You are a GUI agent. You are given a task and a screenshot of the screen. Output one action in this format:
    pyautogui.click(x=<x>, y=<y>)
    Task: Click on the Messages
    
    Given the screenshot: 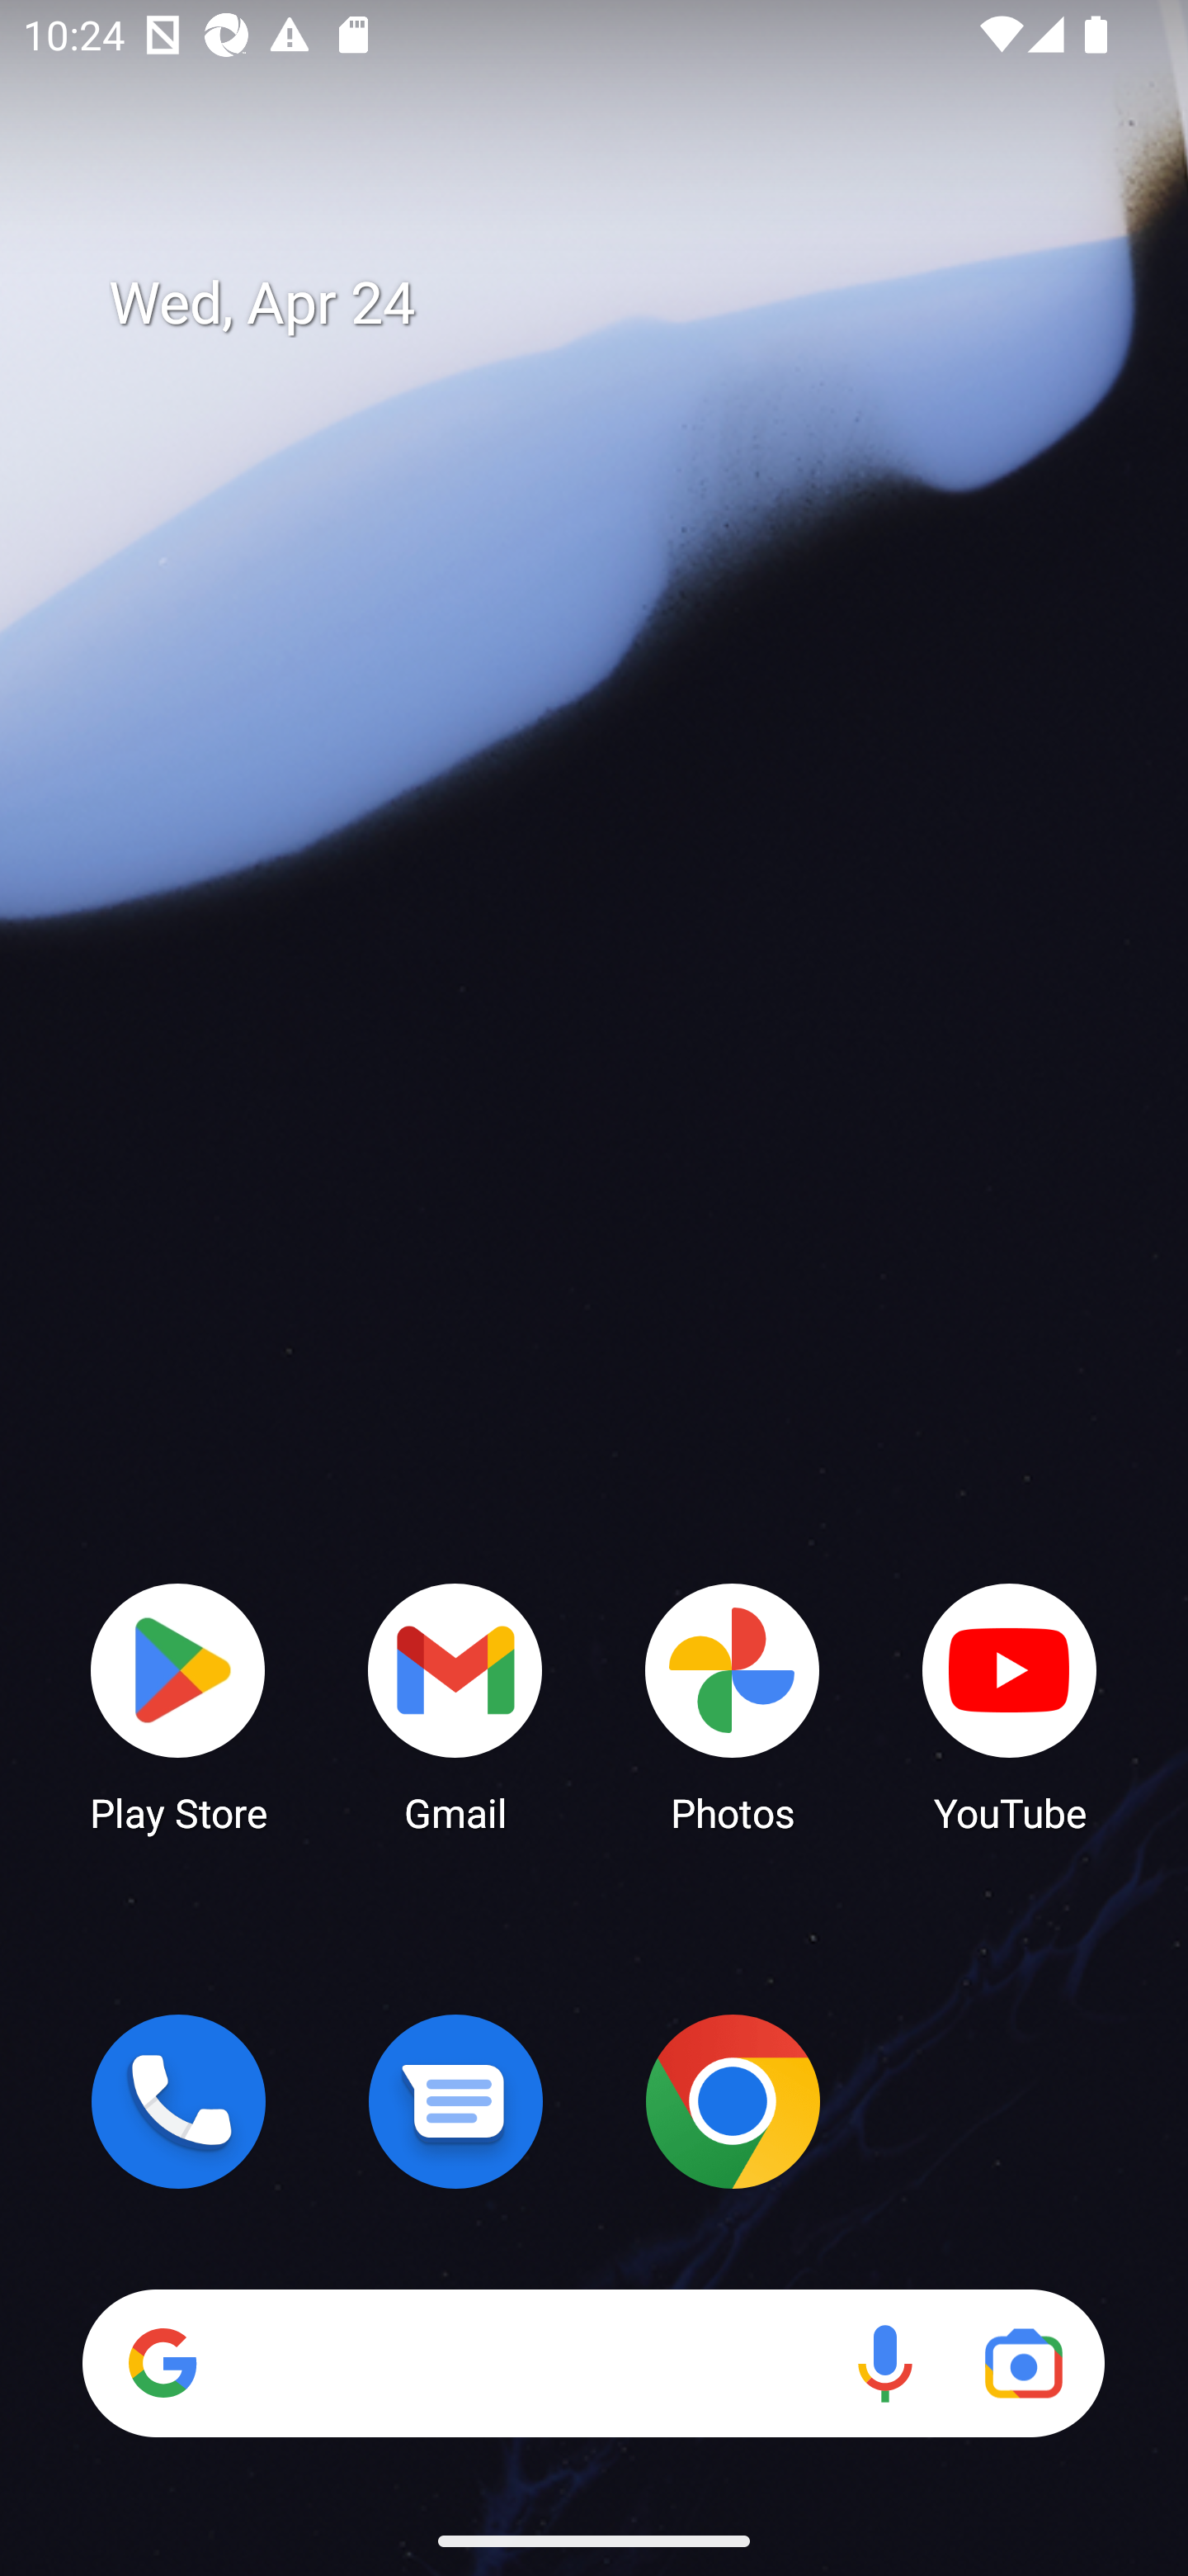 What is the action you would take?
    pyautogui.click(x=455, y=2101)
    